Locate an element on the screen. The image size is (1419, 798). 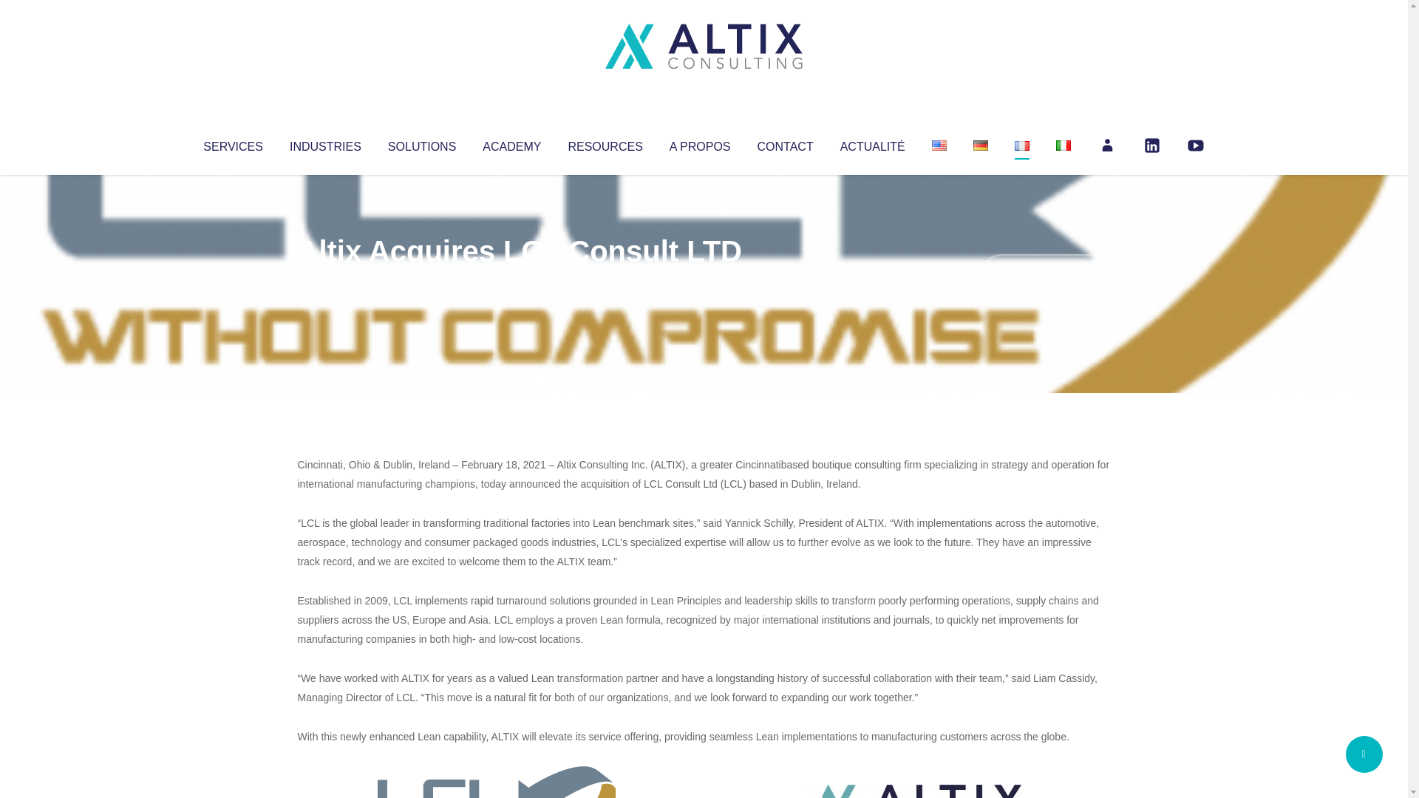
SERVICES is located at coordinates (232, 143).